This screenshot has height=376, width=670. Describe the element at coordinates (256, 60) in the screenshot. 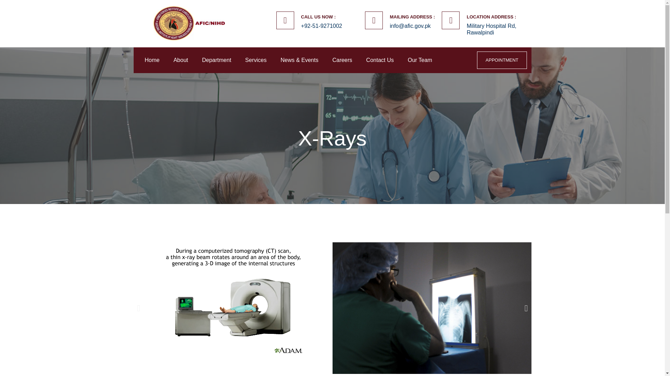

I see `Services` at that location.